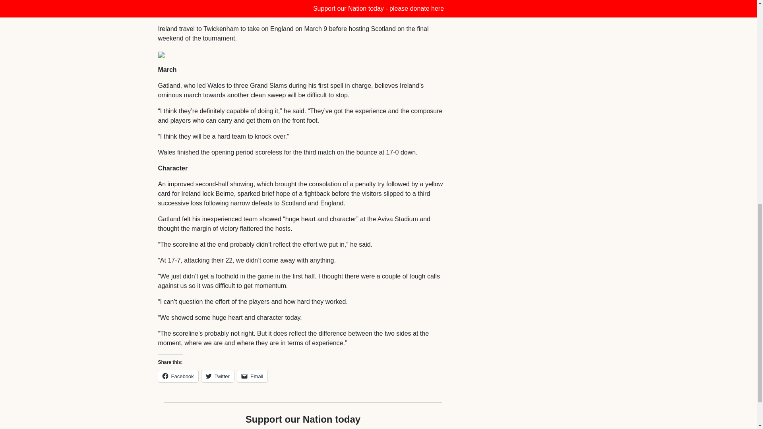  Describe the element at coordinates (218, 376) in the screenshot. I see `Click to share on Twitter` at that location.